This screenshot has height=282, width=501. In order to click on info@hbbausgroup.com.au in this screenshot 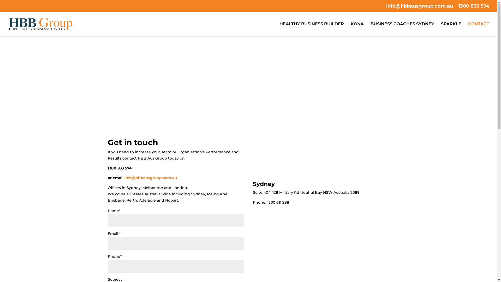, I will do `click(420, 8)`.